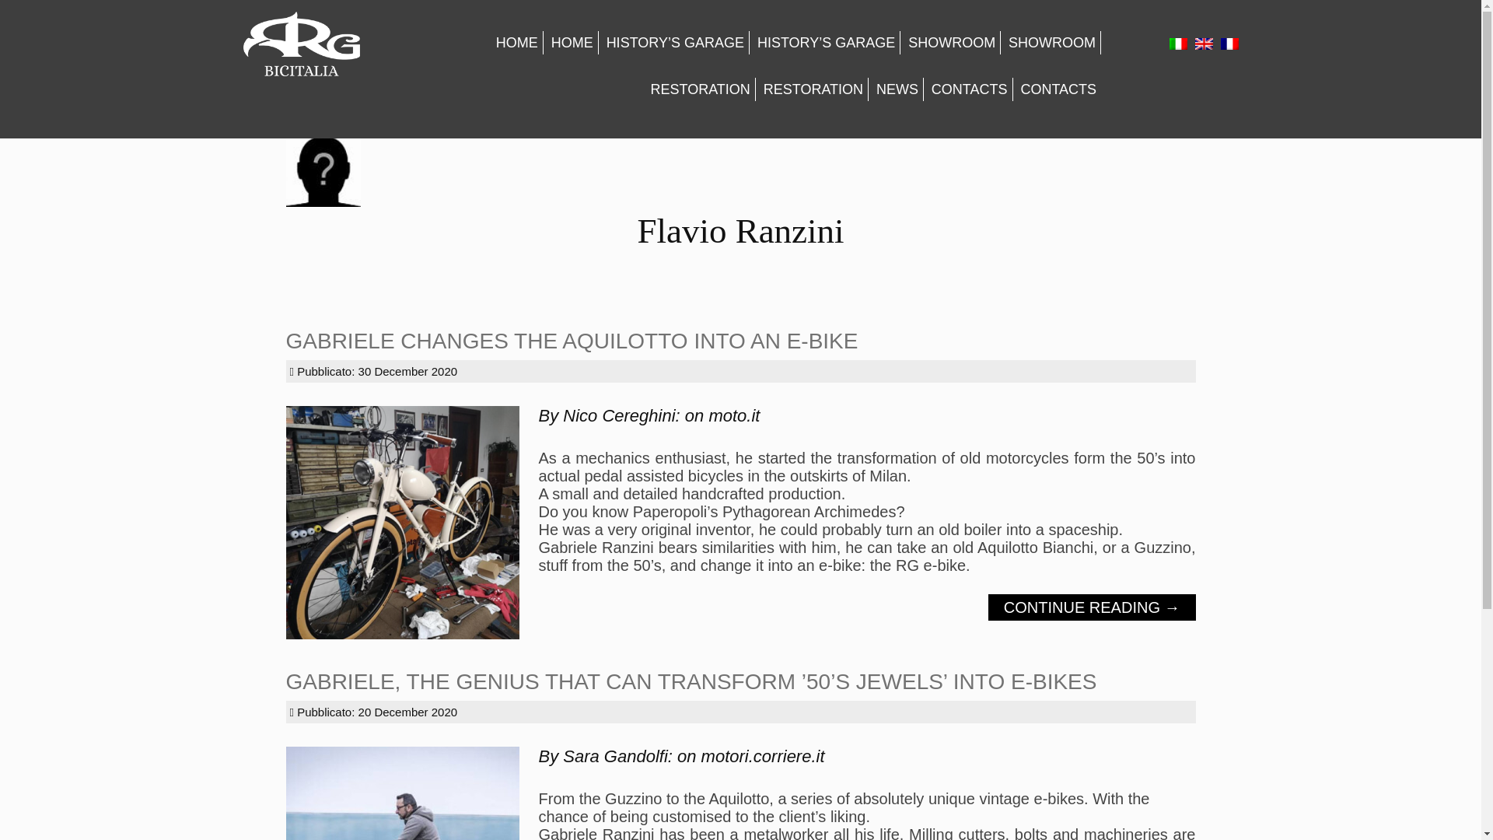 The height and width of the screenshot is (840, 1493). Describe the element at coordinates (516, 42) in the screenshot. I see `Home` at that location.